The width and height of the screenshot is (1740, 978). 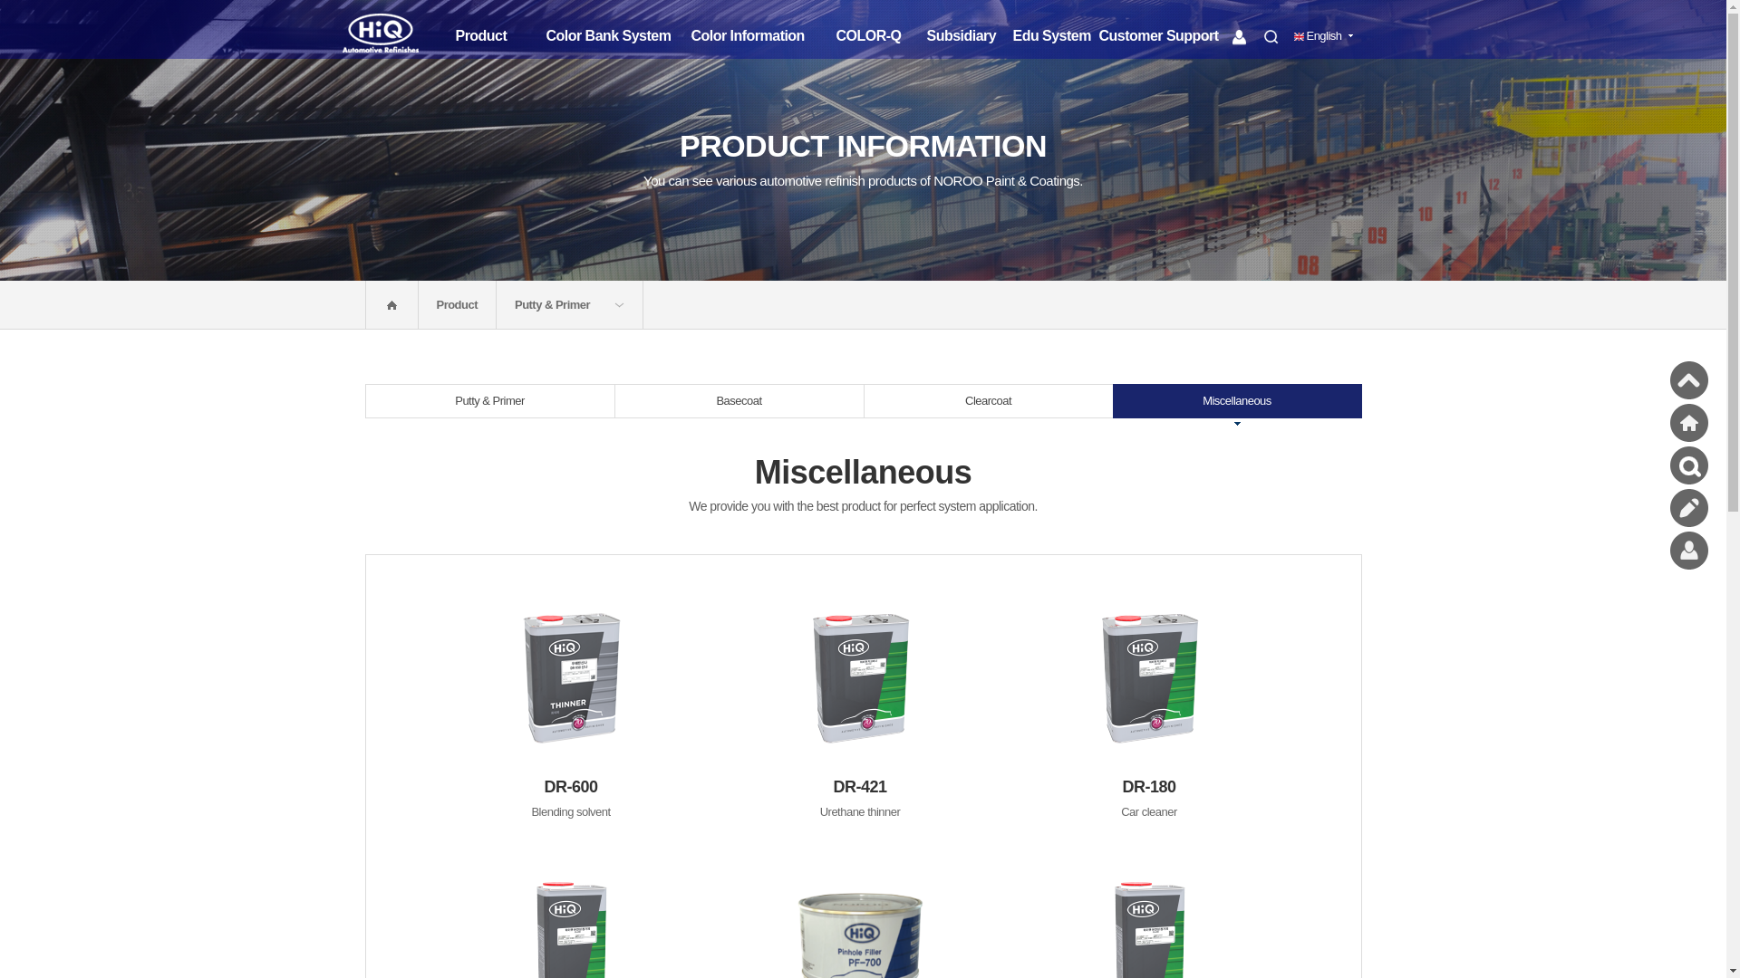 What do you see at coordinates (880, 29) in the screenshot?
I see `COLOR-Q` at bounding box center [880, 29].